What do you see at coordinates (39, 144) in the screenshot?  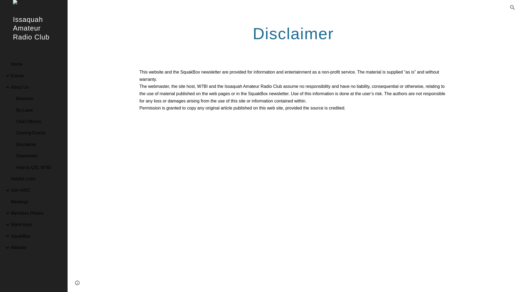 I see `Disclaimer` at bounding box center [39, 144].